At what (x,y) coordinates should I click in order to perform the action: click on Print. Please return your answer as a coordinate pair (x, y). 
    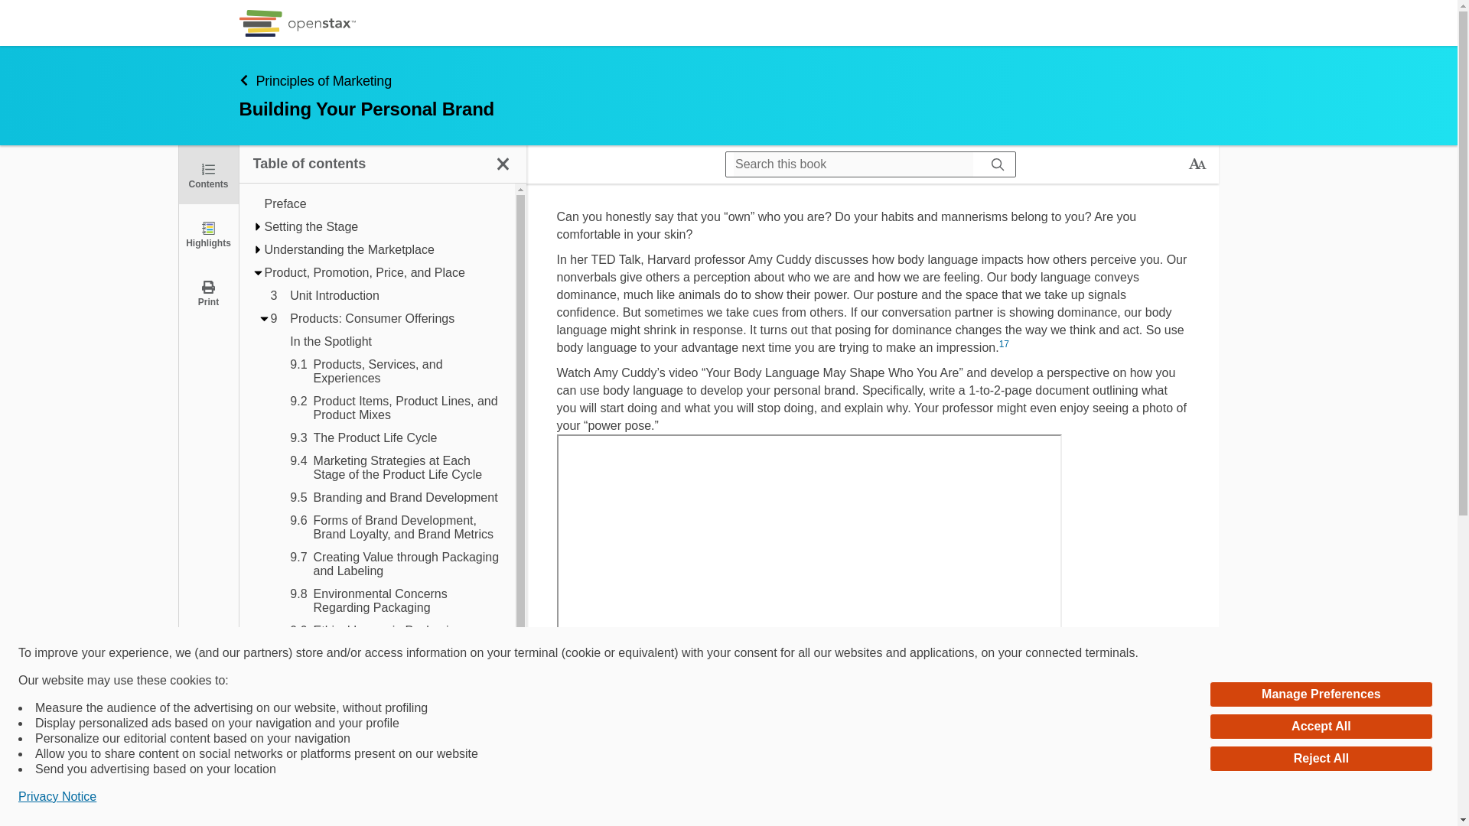
    Looking at the image, I should click on (208, 292).